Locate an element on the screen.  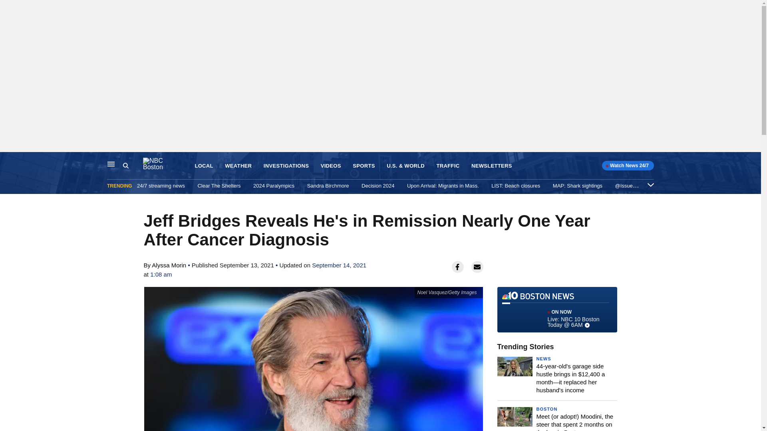
Clear The Shelters is located at coordinates (219, 186).